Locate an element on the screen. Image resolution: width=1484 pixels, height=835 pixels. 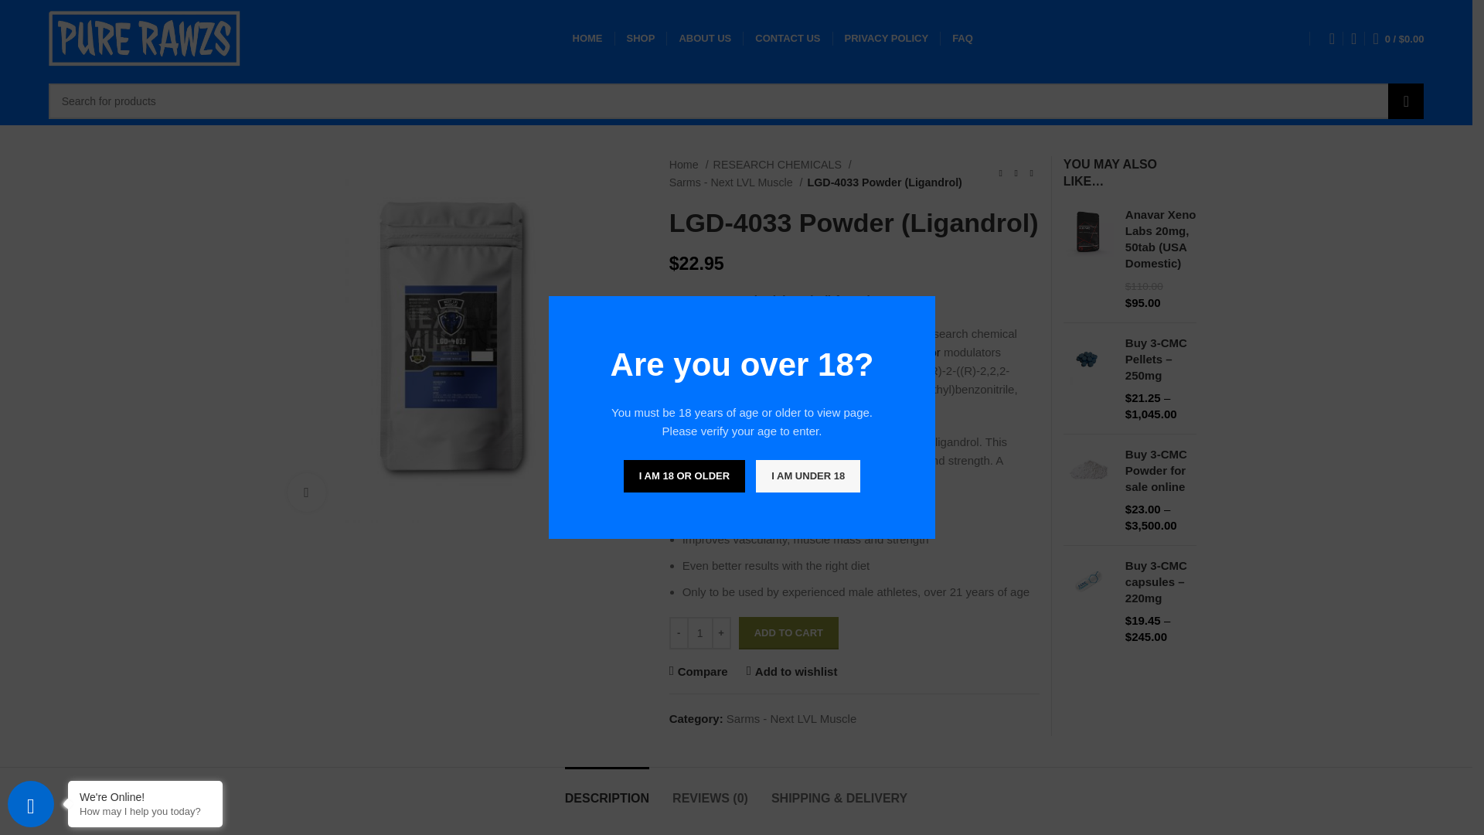
I AM 18 OR OLDER is located at coordinates (683, 476).